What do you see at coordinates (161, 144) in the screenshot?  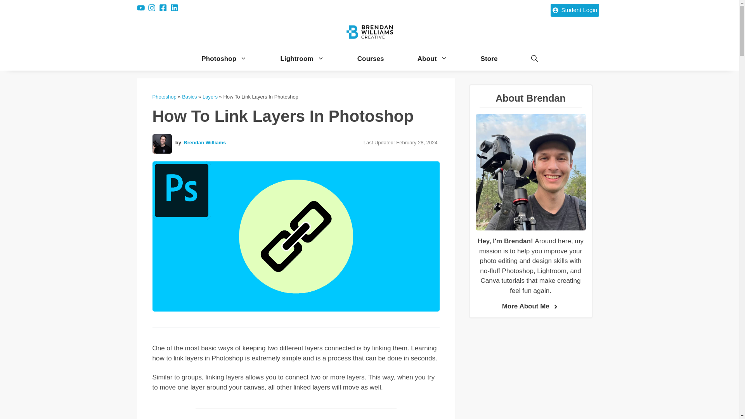 I see `Bwillcreative-Headshot-Lowres-3355` at bounding box center [161, 144].